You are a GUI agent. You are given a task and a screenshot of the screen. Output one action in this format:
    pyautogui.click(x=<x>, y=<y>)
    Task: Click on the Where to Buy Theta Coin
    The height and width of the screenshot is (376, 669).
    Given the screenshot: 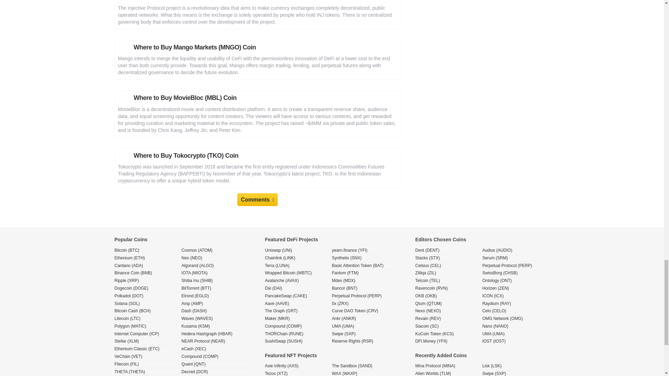 What is the action you would take?
    pyautogui.click(x=130, y=372)
    